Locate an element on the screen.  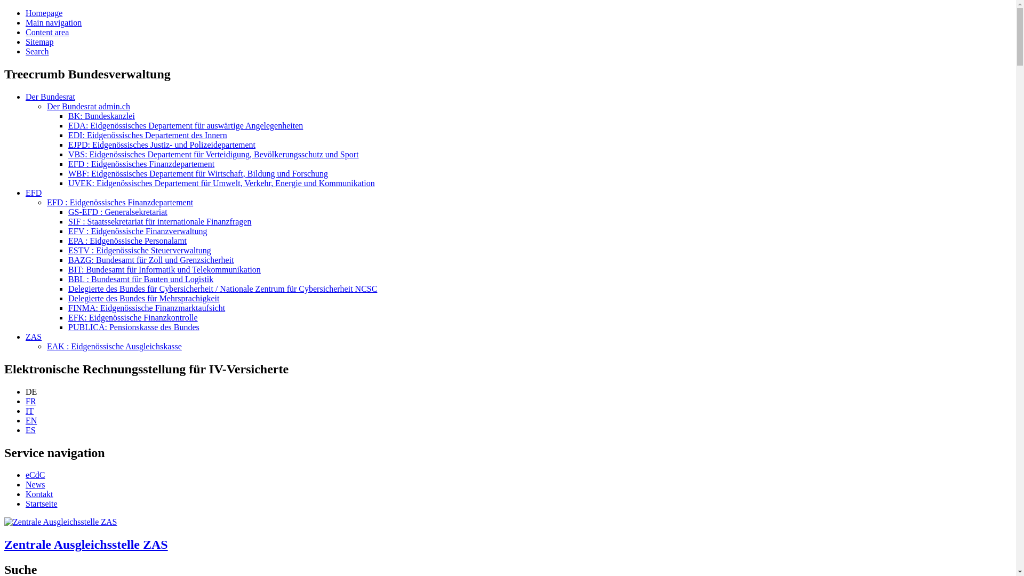
Startseite is located at coordinates (42, 503).